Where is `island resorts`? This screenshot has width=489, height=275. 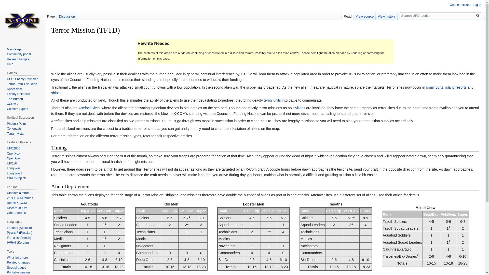
island resorts is located at coordinates (456, 87).